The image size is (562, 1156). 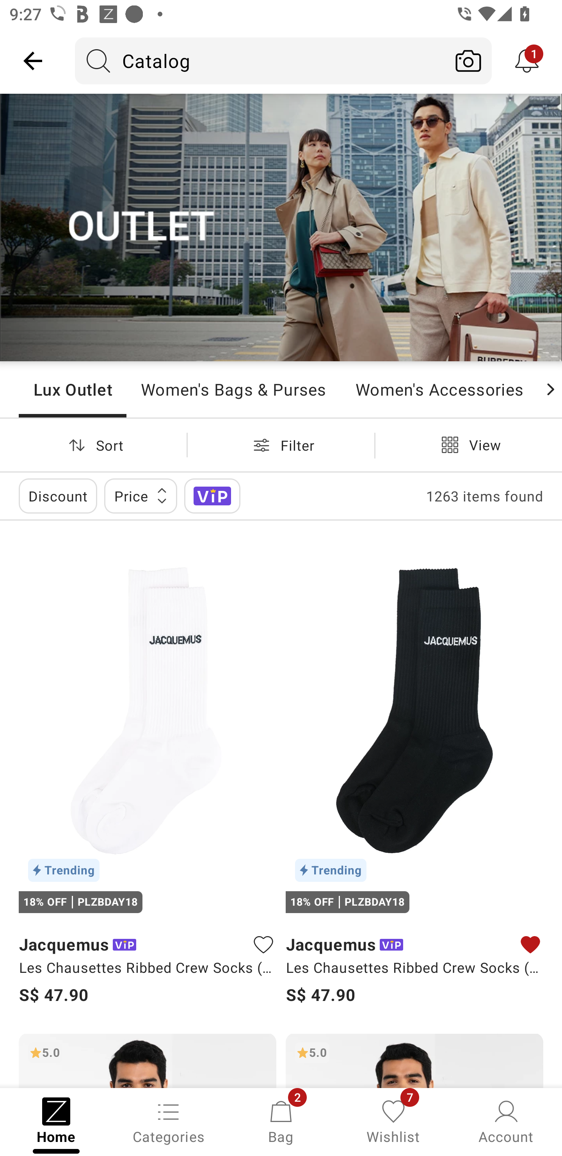 What do you see at coordinates (33, 61) in the screenshot?
I see `Navigate up` at bounding box center [33, 61].